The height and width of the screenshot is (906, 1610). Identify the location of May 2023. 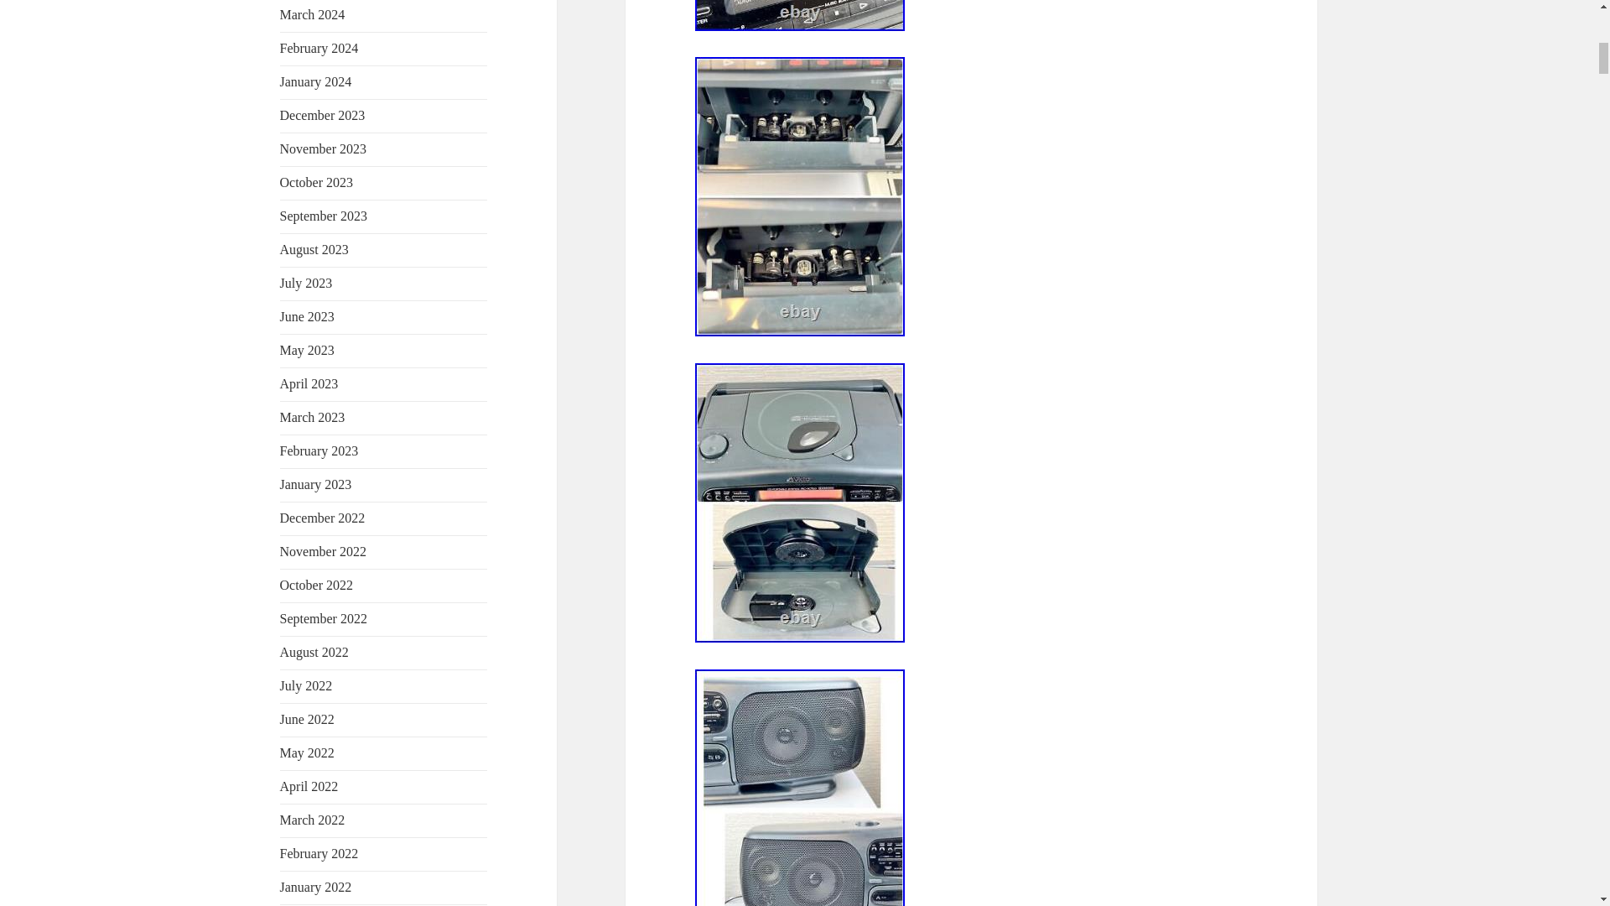
(307, 350).